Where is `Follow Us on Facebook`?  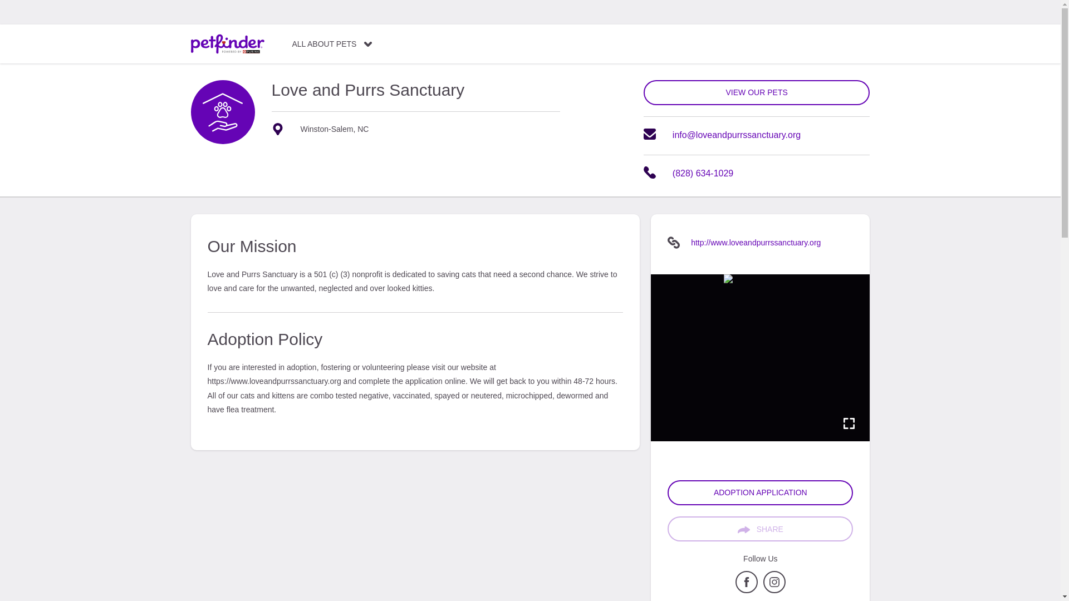
Follow Us on Facebook is located at coordinates (746, 590).